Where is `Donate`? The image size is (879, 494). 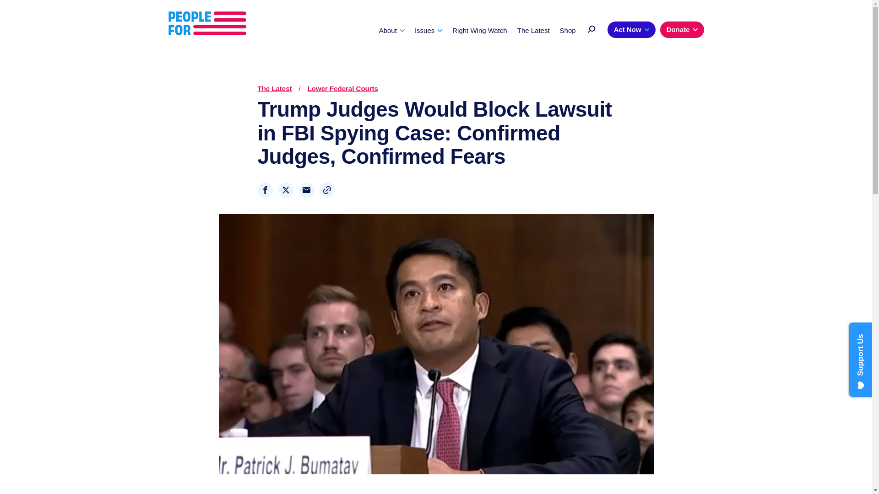 Donate is located at coordinates (682, 30).